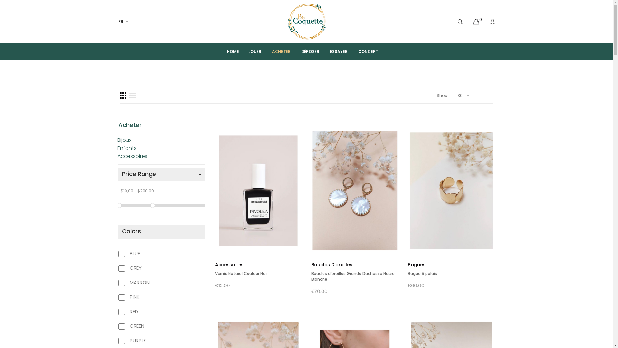 The image size is (618, 348). Describe the element at coordinates (123, 96) in the screenshot. I see `Grid` at that location.